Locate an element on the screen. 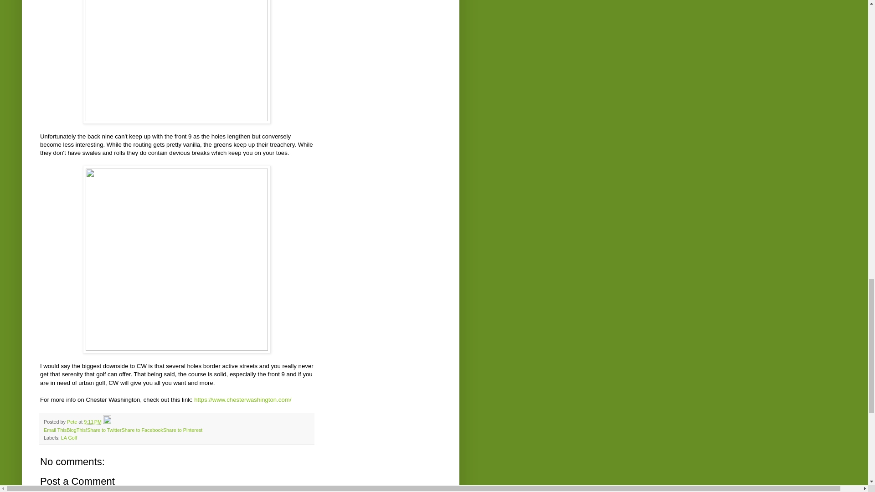  Share to Facebook is located at coordinates (142, 430).